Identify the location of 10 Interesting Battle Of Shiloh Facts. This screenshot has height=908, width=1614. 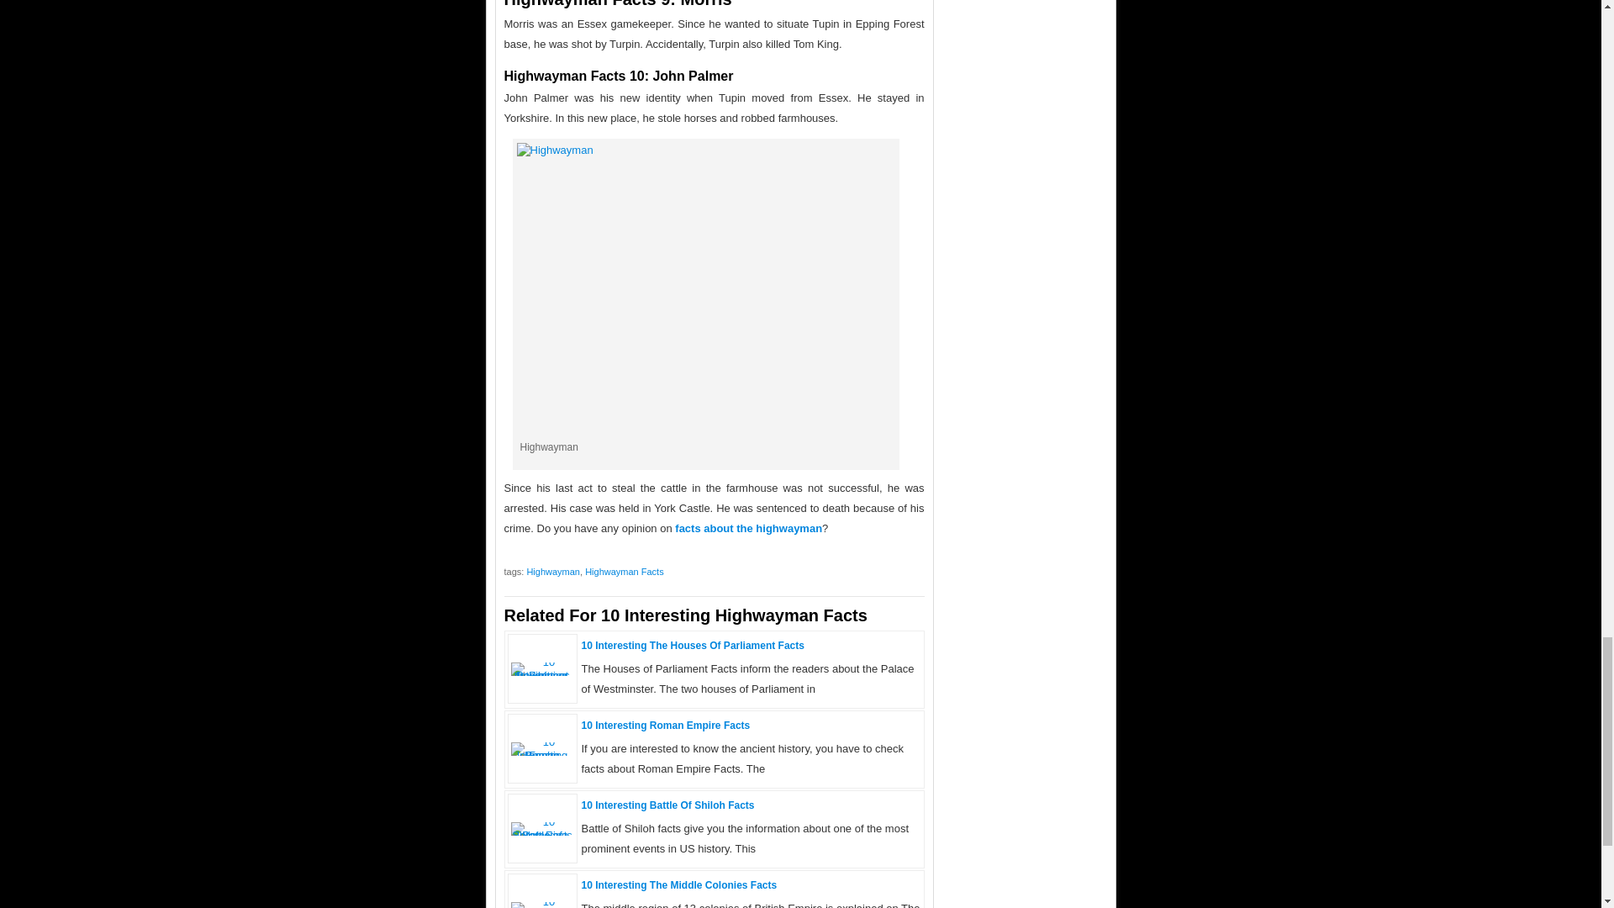
(667, 805).